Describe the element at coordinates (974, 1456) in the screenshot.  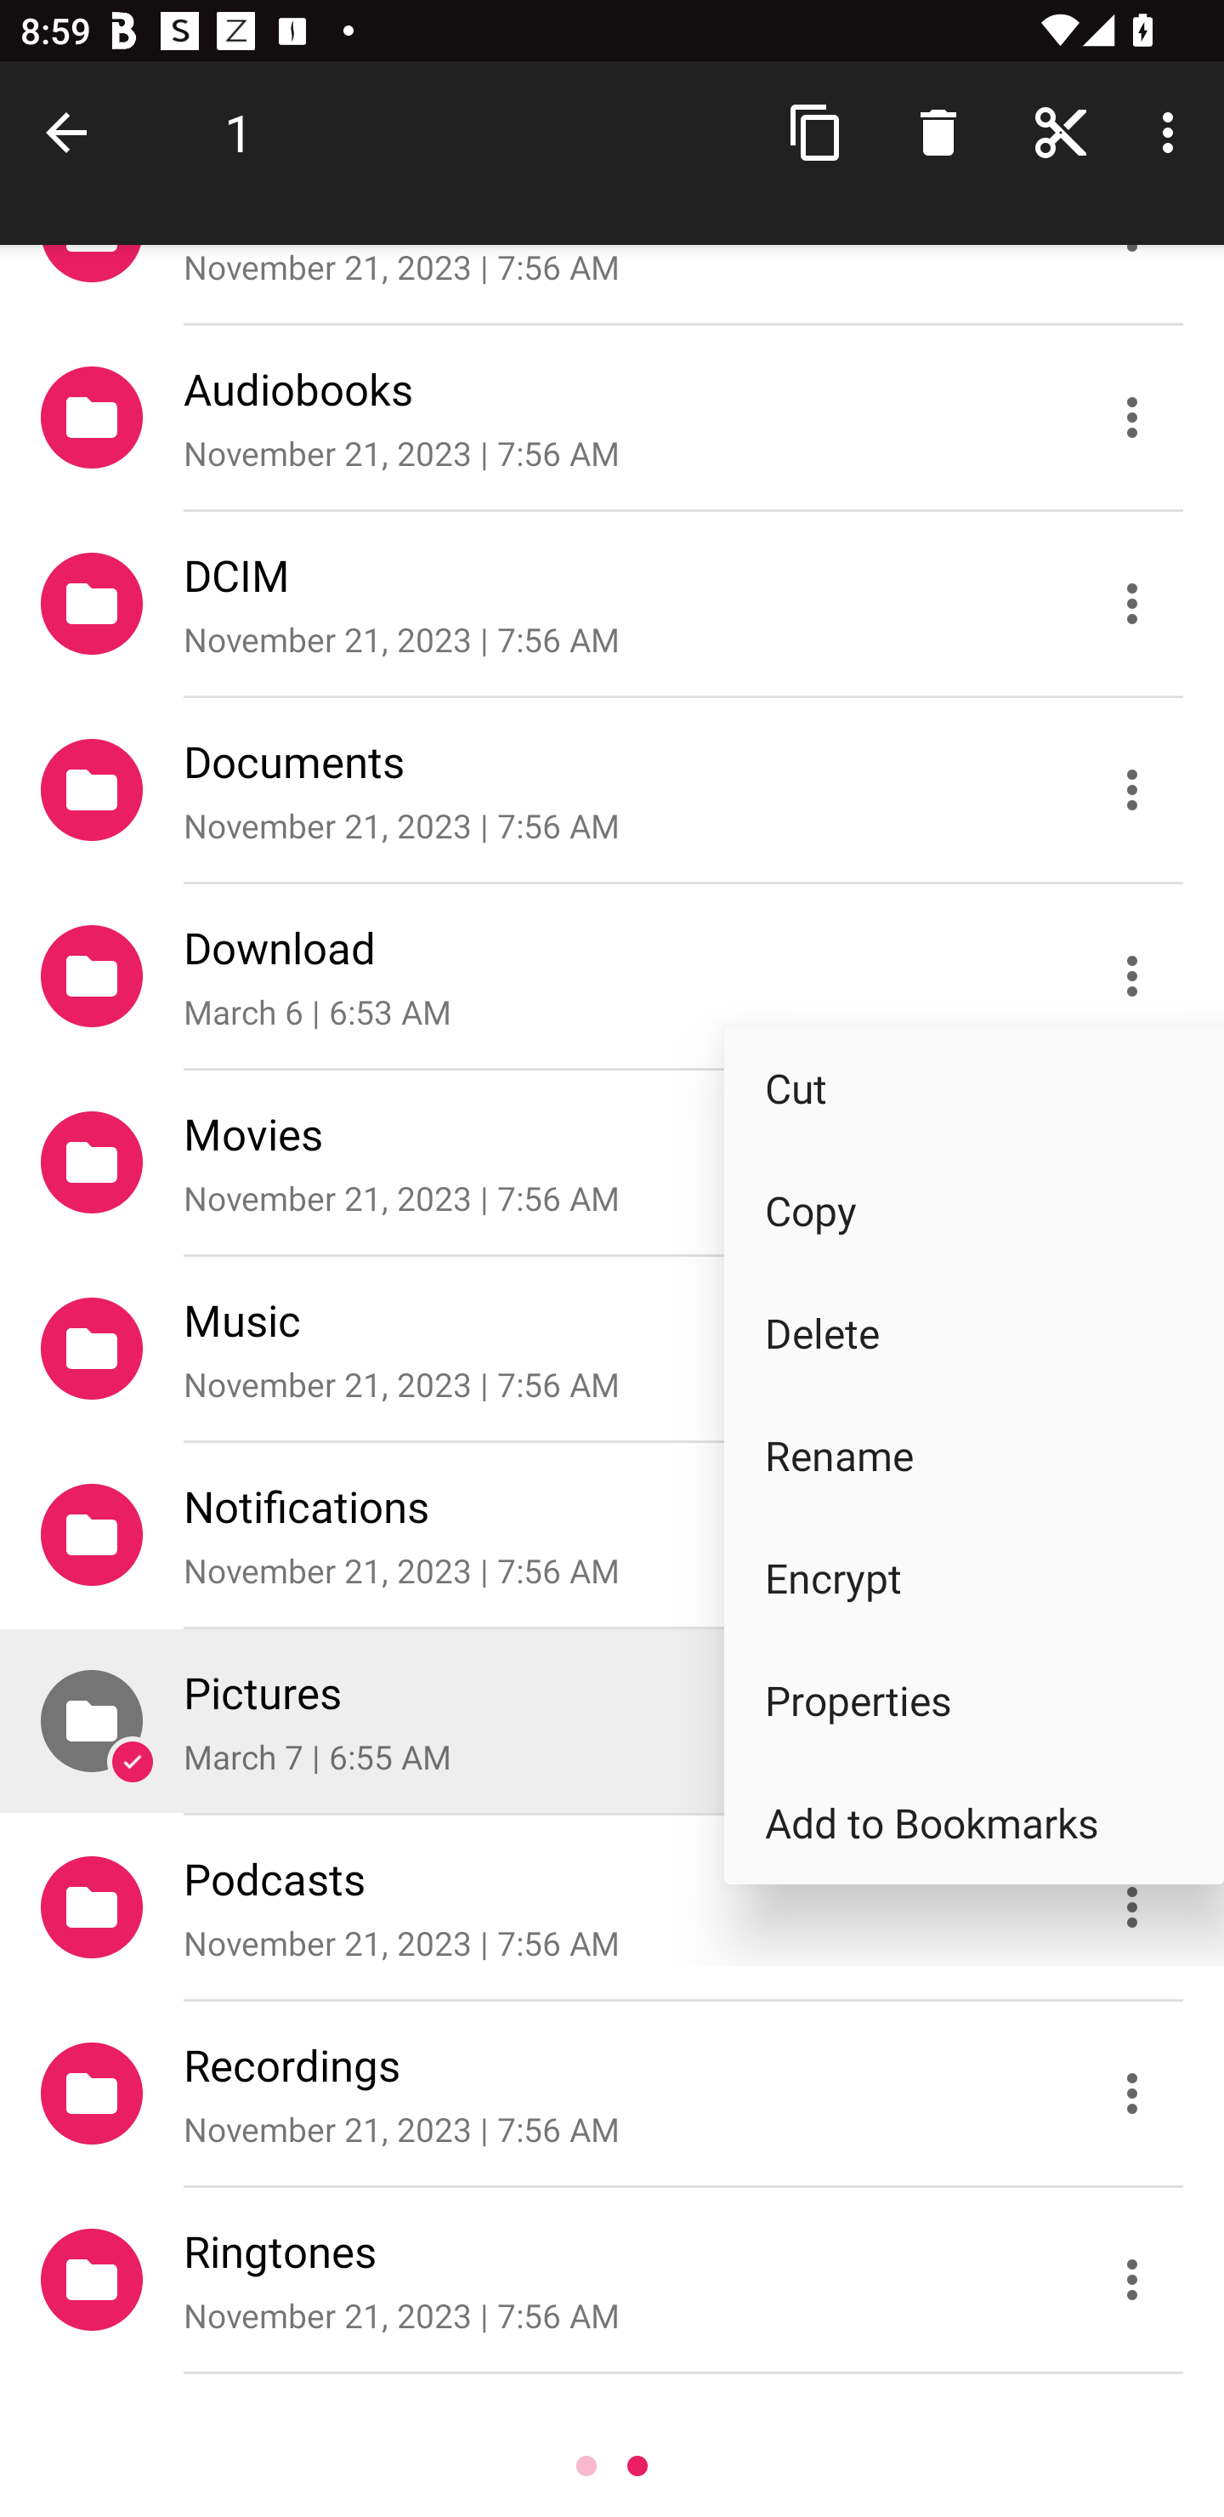
I see `Rename` at that location.